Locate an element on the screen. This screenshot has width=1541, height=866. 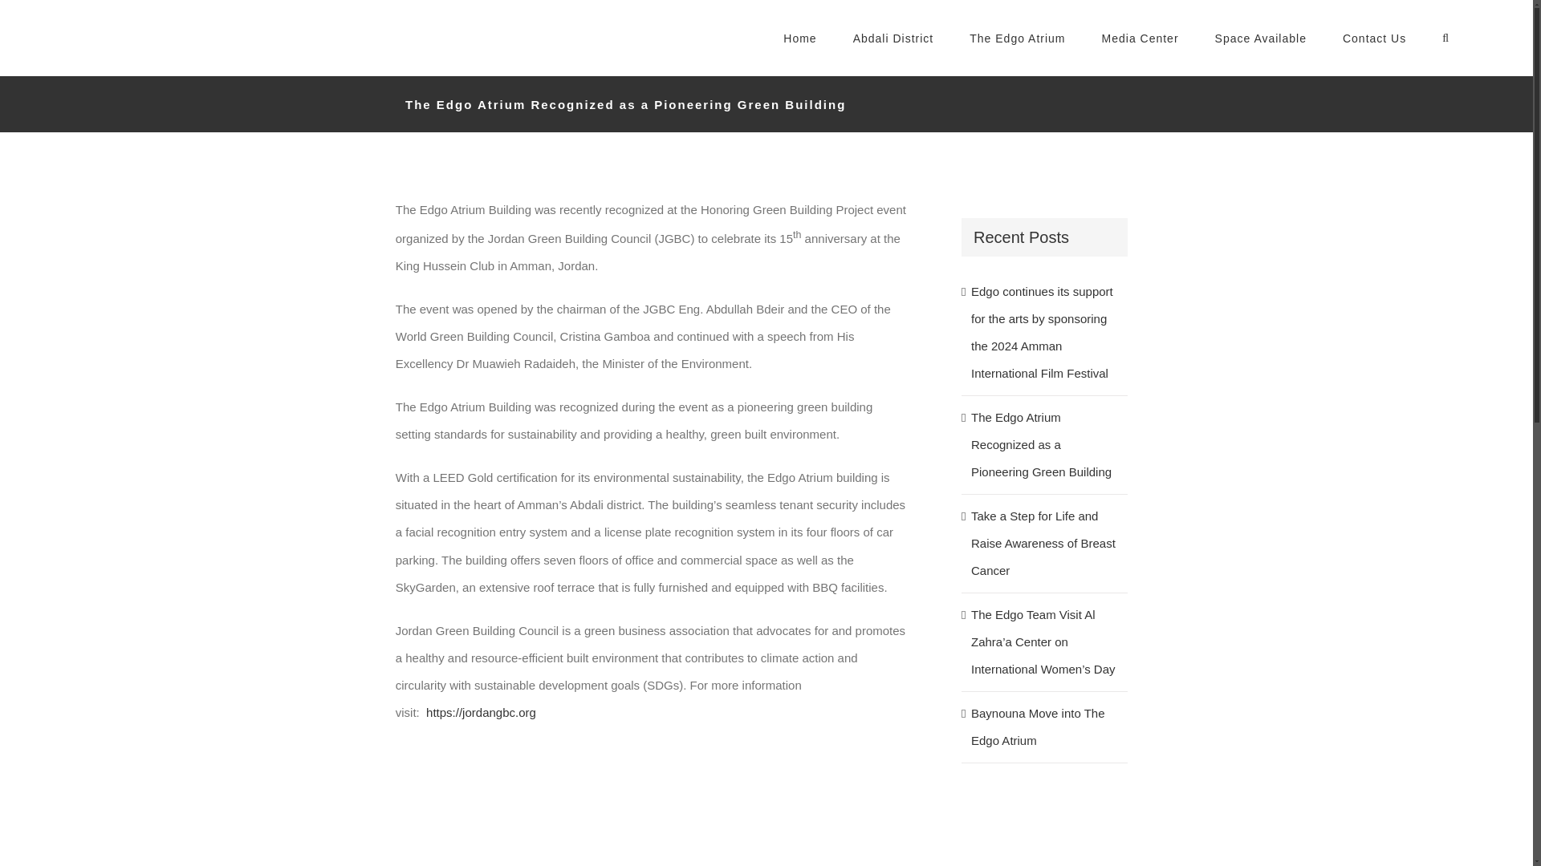
Space Available is located at coordinates (1261, 38).